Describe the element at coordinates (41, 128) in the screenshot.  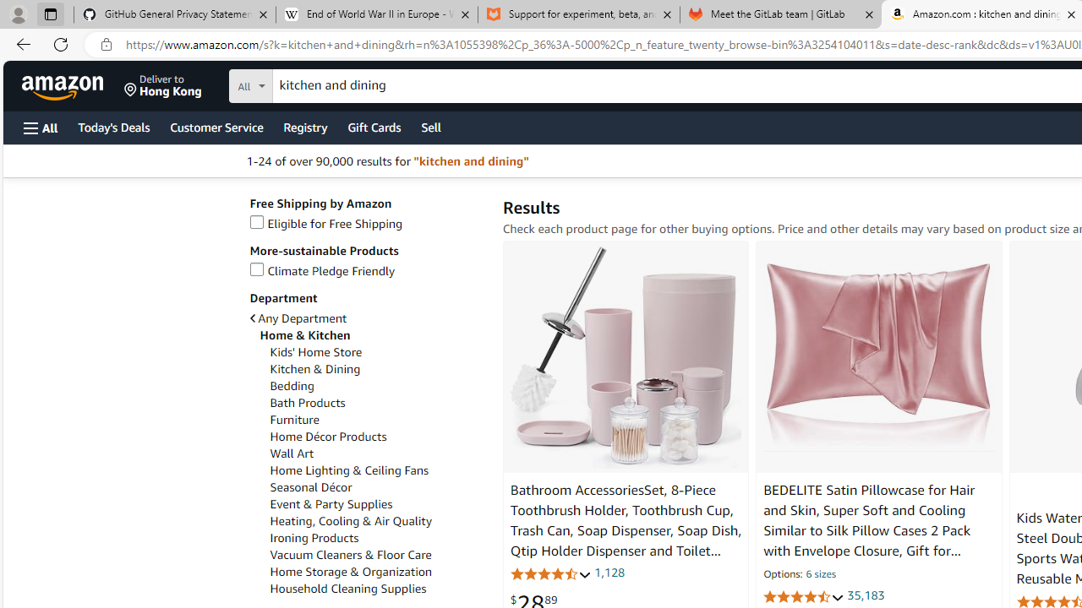
I see `Open Menu` at that location.